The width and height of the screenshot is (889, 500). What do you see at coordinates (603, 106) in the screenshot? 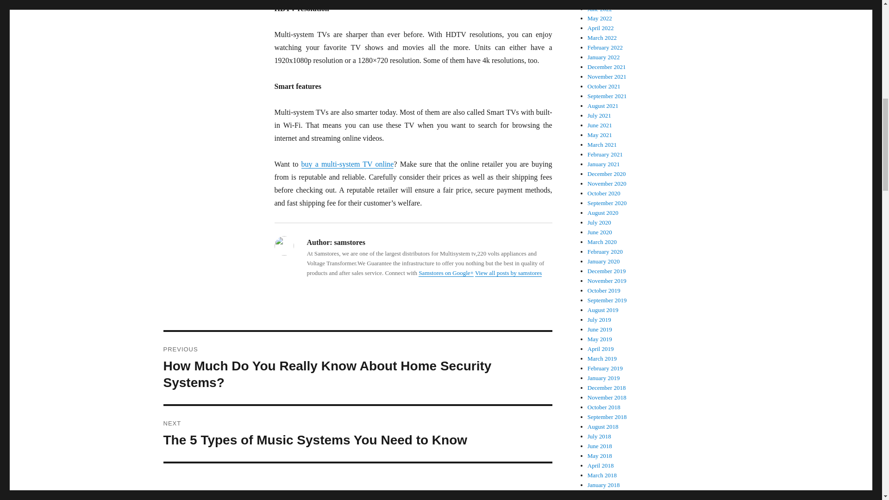
I see `August 2021` at bounding box center [603, 106].